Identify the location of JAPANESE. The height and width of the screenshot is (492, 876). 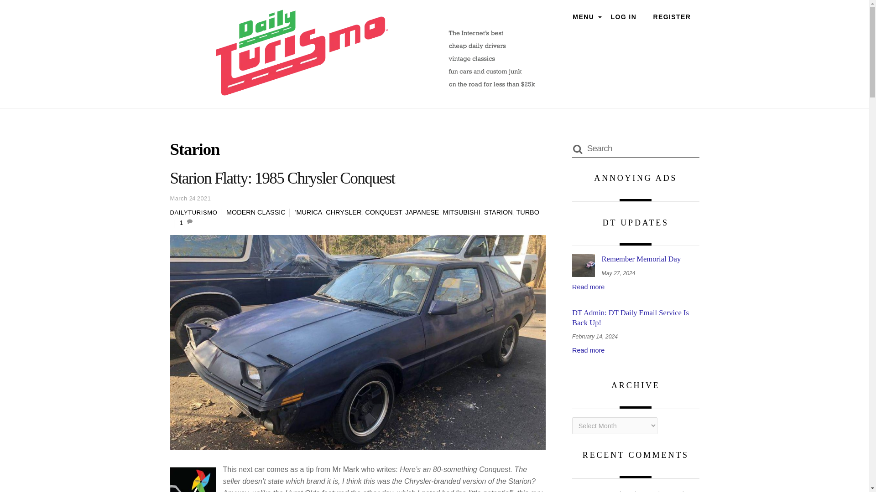
(422, 212).